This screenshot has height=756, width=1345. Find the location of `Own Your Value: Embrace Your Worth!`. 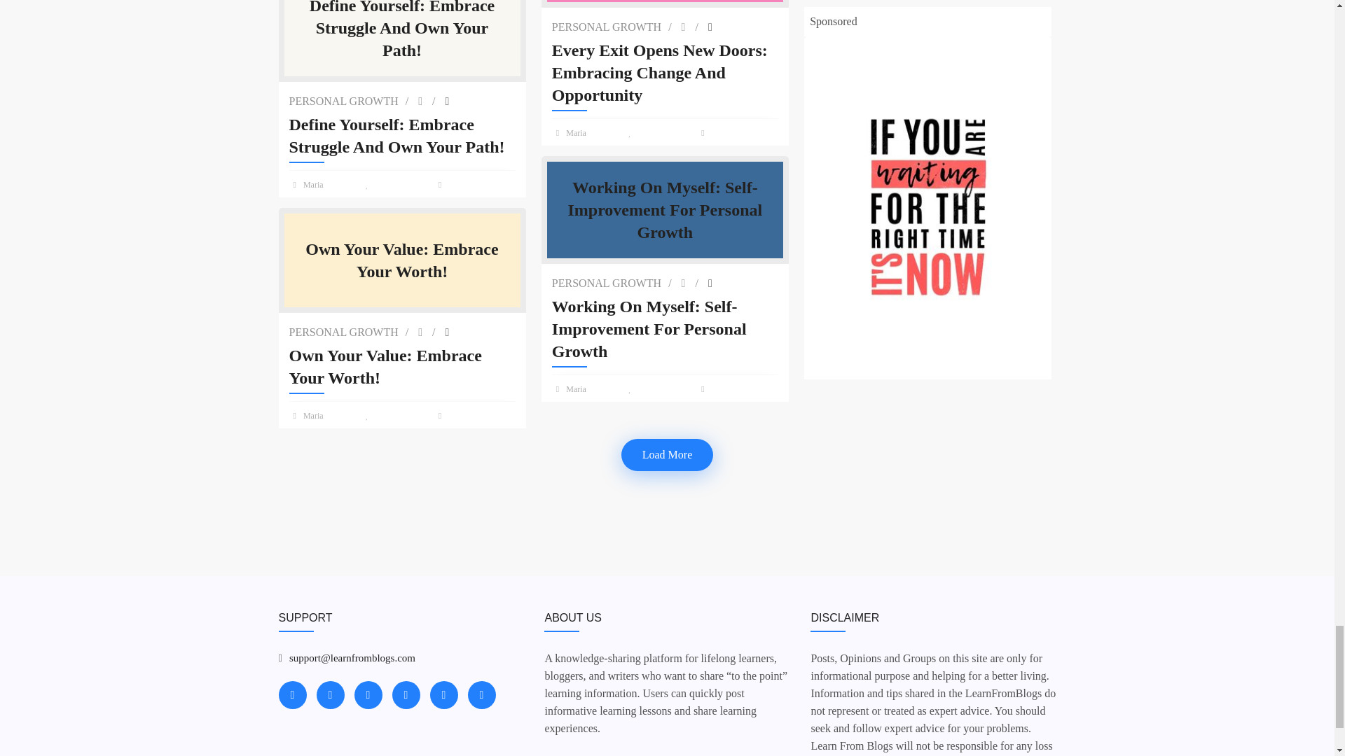

Own Your Value: Embrace Your Worth! is located at coordinates (402, 367).